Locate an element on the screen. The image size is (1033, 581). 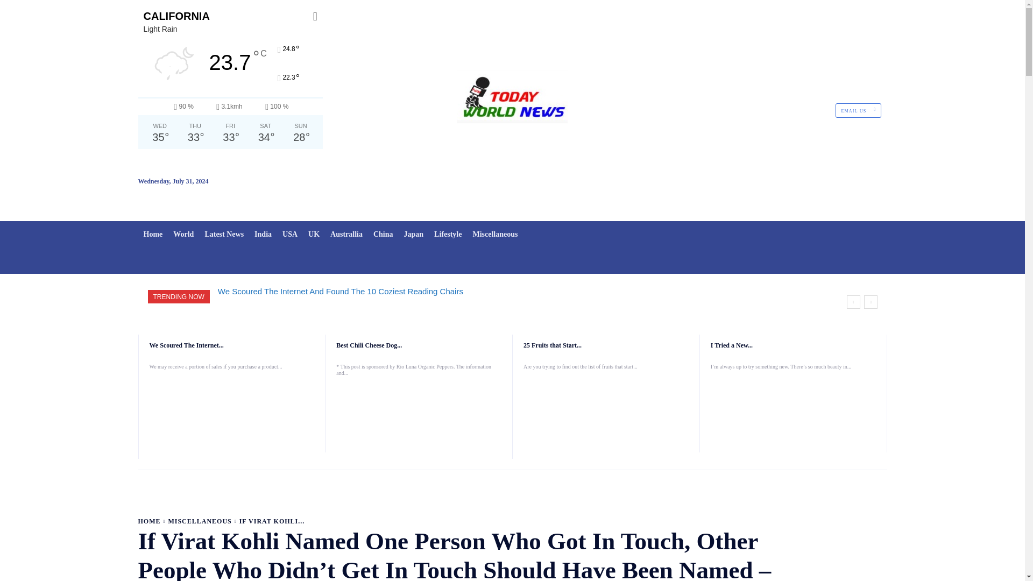
World is located at coordinates (183, 235).